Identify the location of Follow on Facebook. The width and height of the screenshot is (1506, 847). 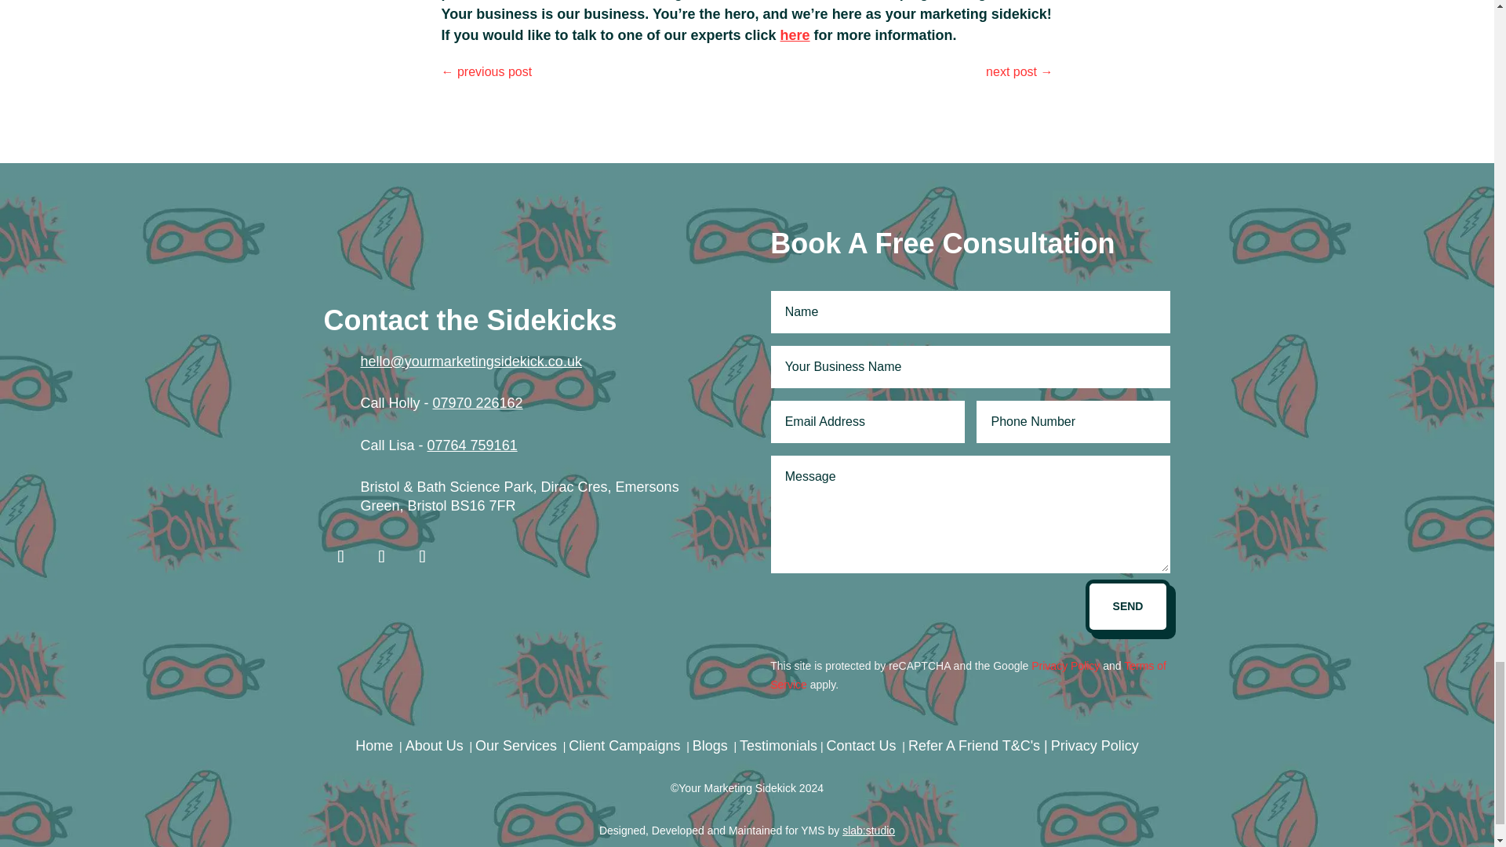
(340, 557).